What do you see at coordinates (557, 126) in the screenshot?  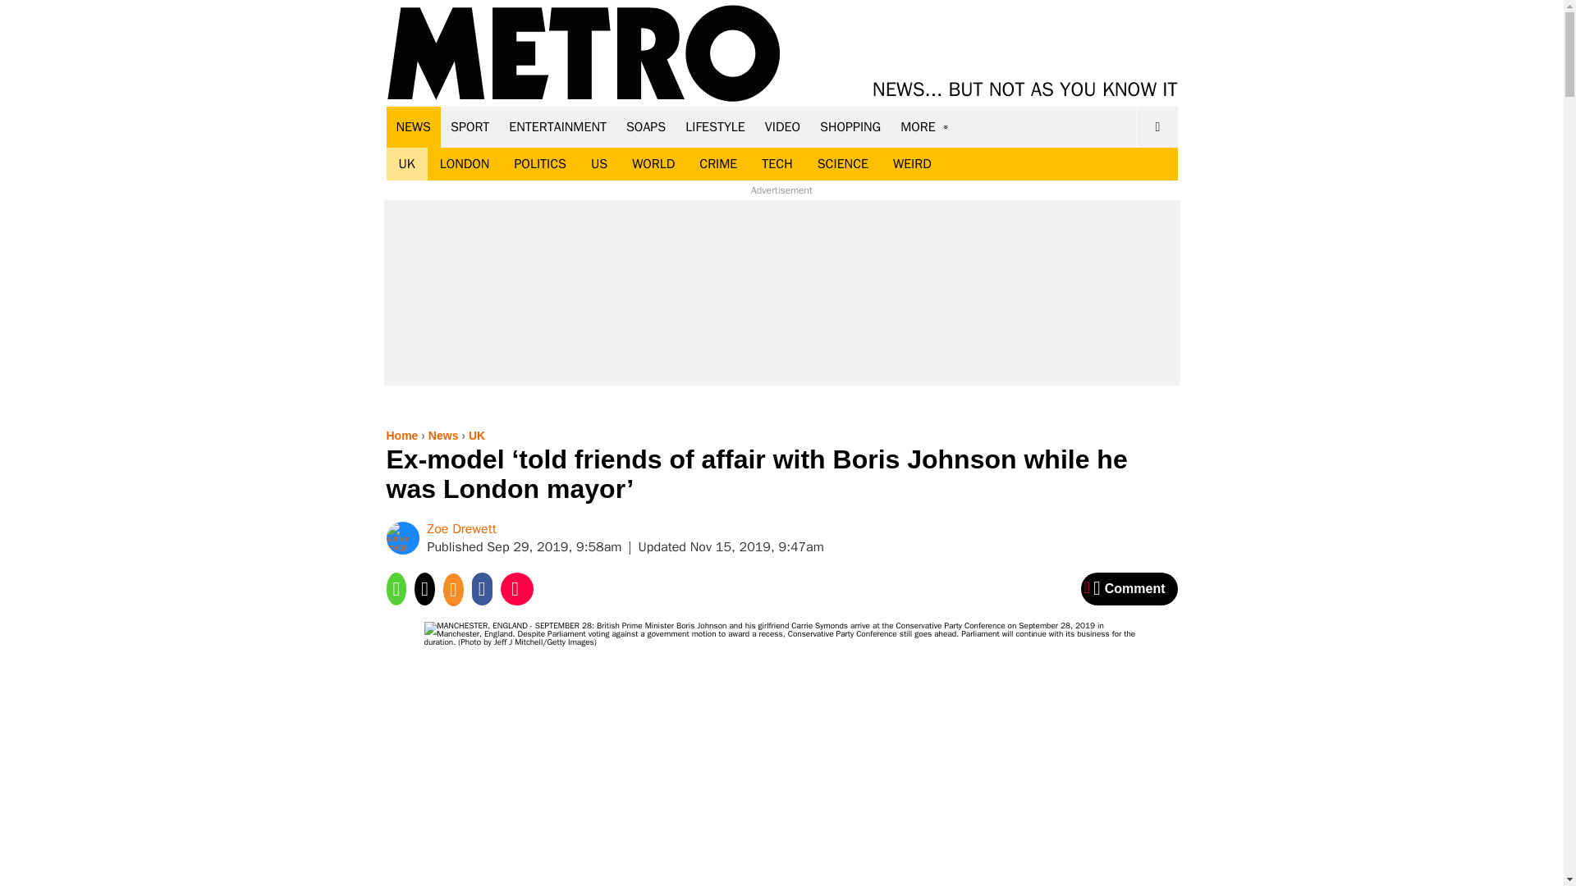 I see `ENTERTAINMENT` at bounding box center [557, 126].